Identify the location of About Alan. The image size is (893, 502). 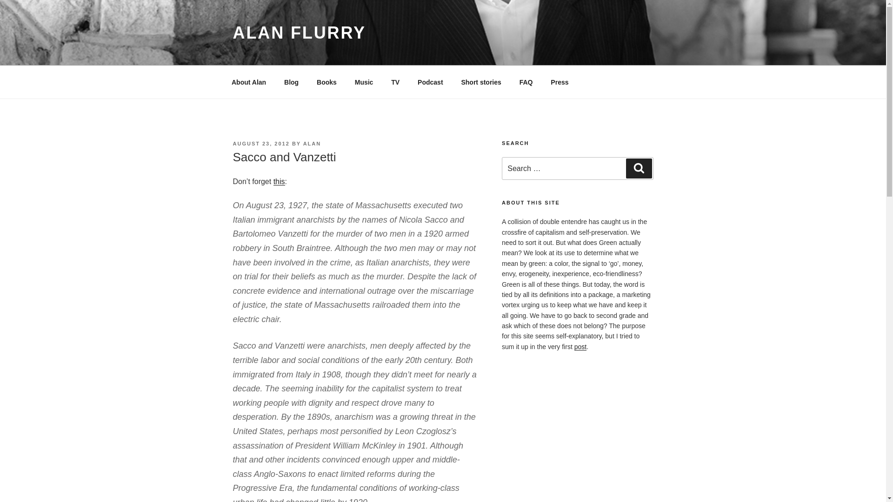
(248, 82).